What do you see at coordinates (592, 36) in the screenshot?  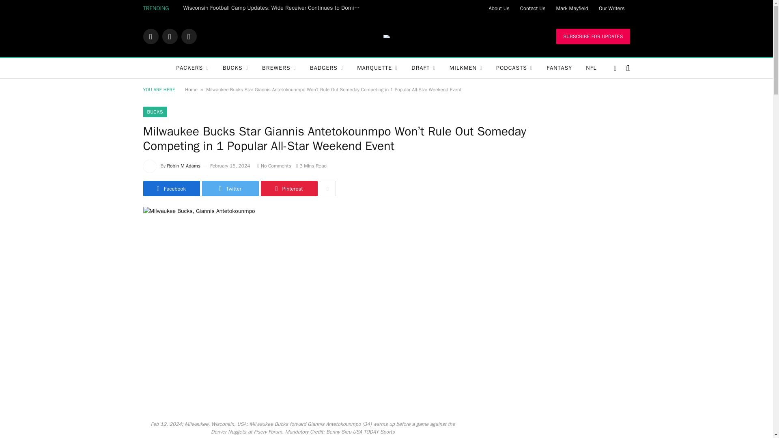 I see `SUBSCRIBE FOR UPDATES` at bounding box center [592, 36].